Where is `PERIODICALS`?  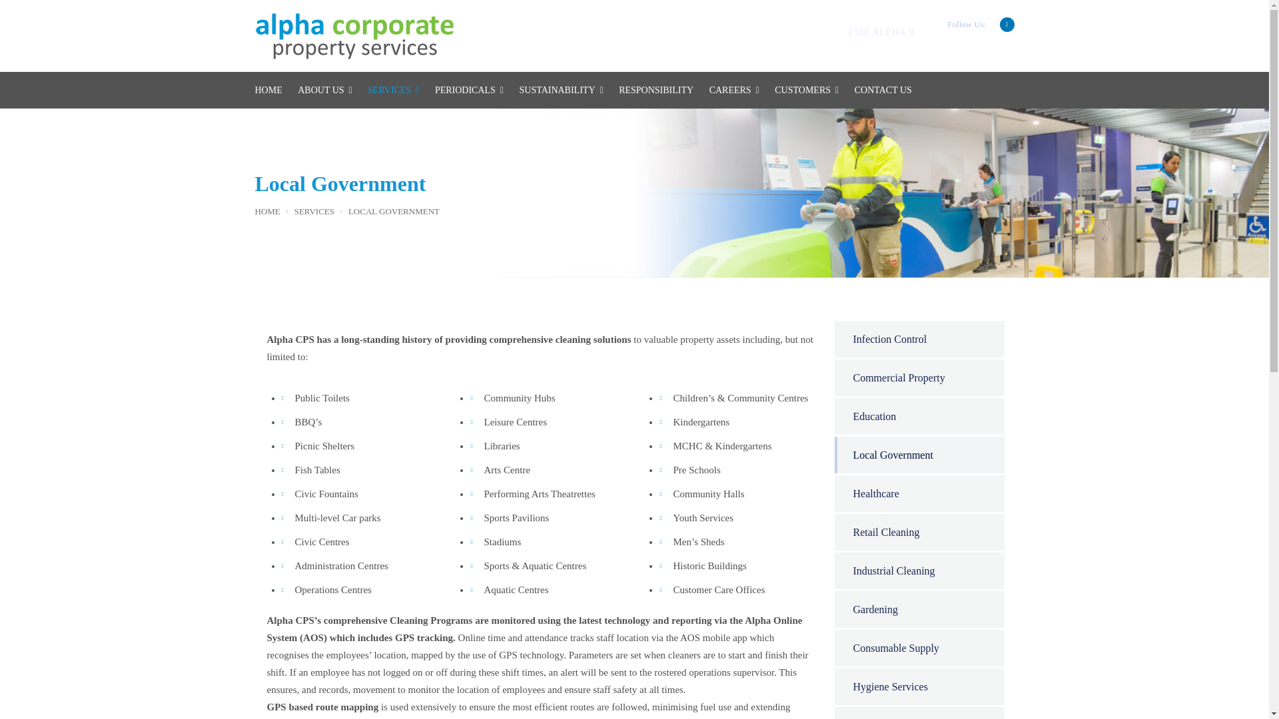
PERIODICALS is located at coordinates (469, 91).